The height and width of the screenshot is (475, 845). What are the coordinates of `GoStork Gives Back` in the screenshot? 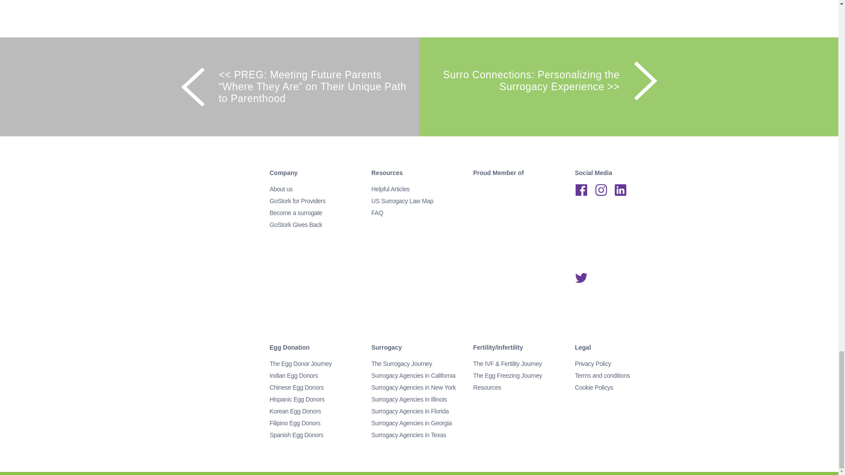 It's located at (296, 225).